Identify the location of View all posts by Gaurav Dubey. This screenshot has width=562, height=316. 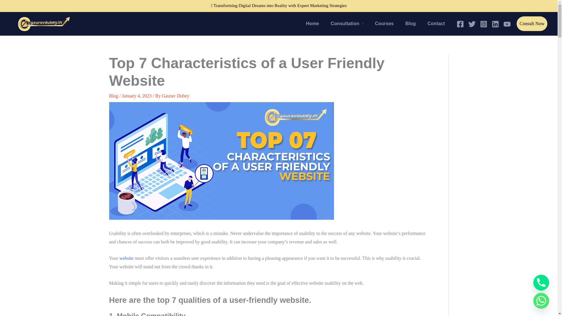
(176, 95).